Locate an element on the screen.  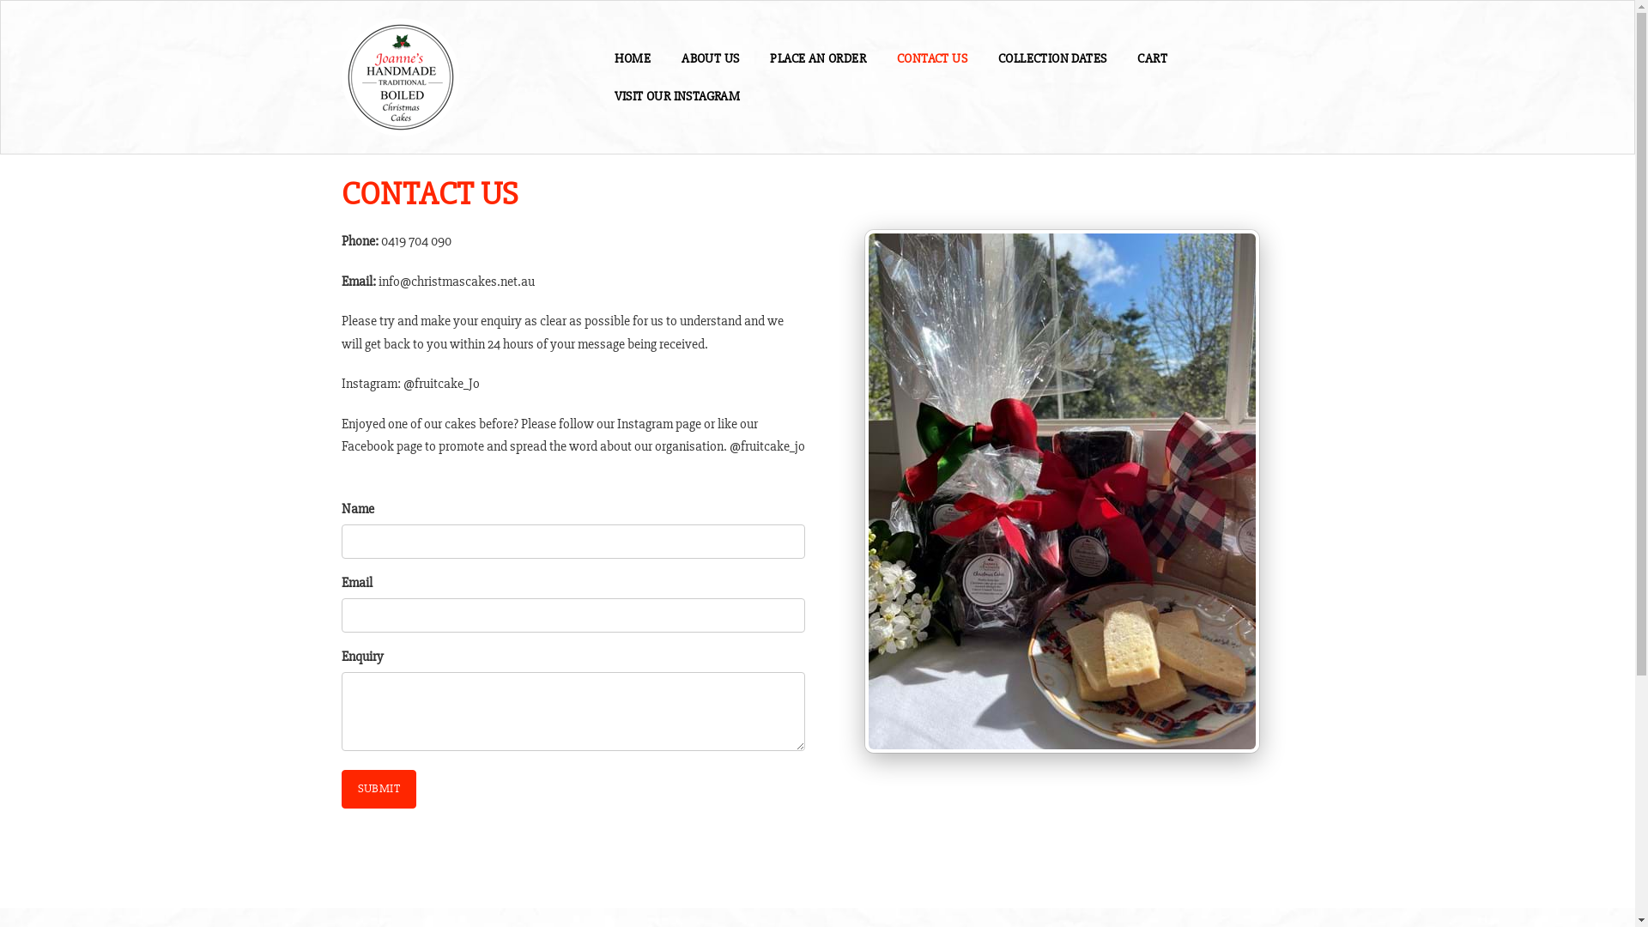
CONTACT US is located at coordinates (932, 58).